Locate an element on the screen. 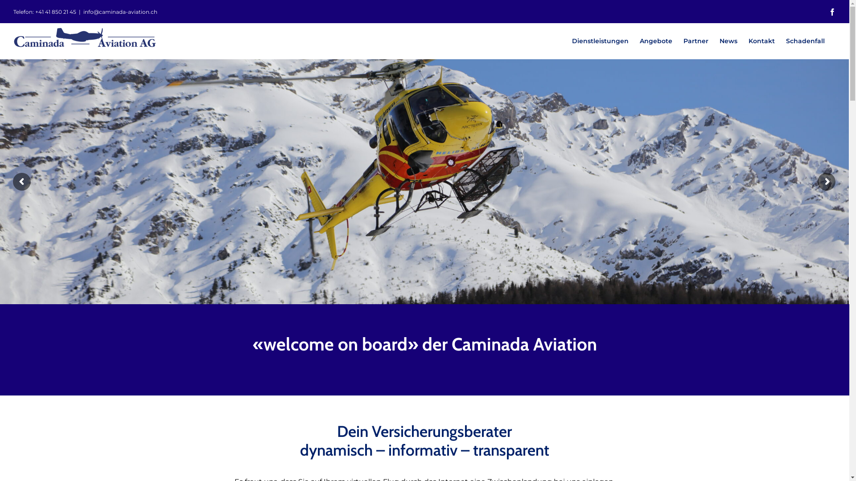 The width and height of the screenshot is (856, 481). Dienstleistungen is located at coordinates (600, 41).